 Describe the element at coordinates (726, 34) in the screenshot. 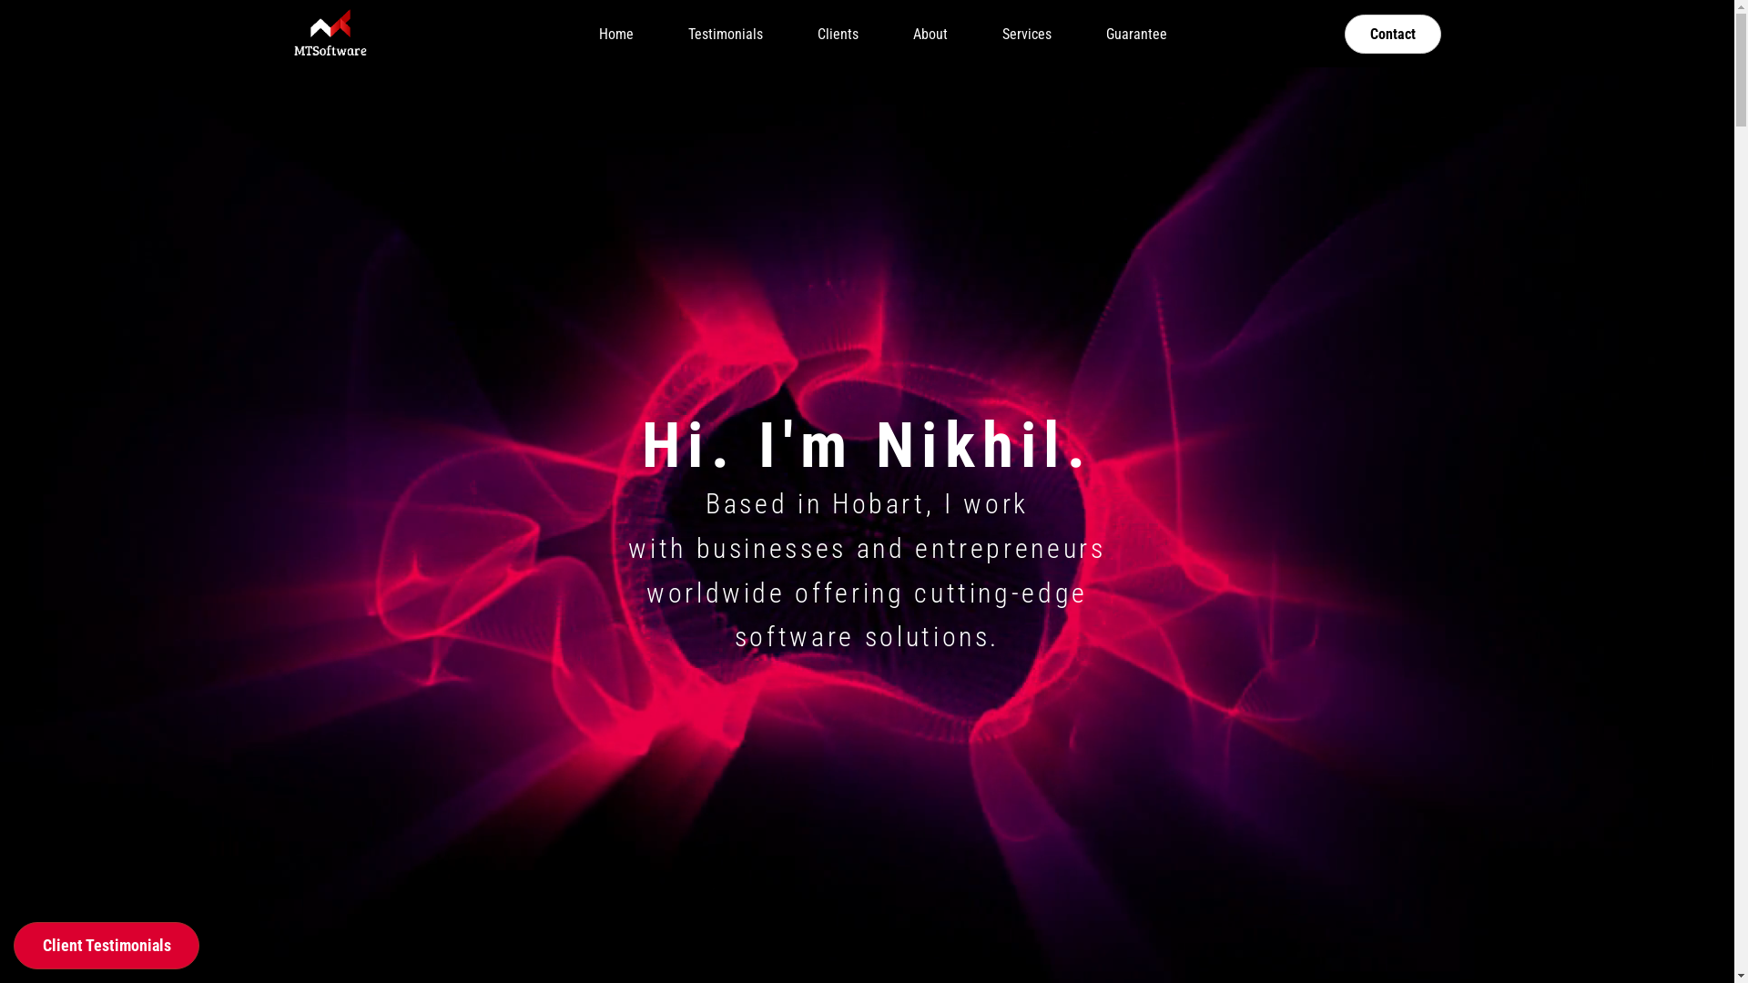

I see `Testimonials` at that location.